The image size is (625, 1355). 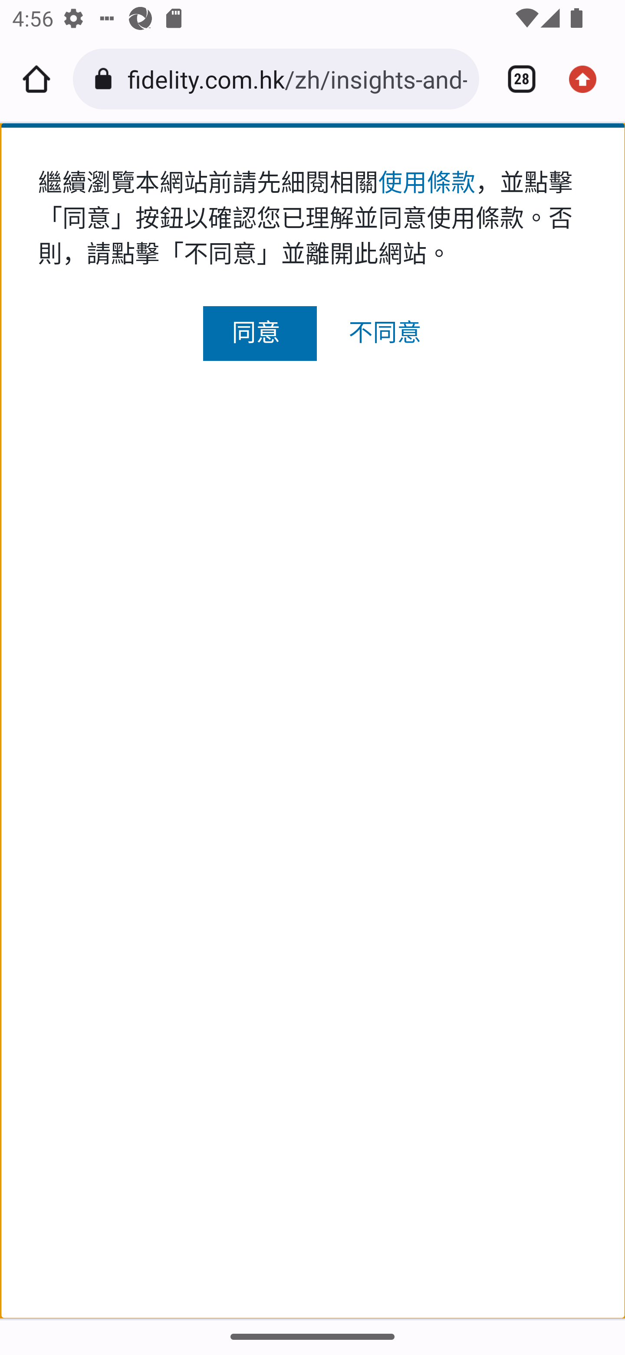 I want to click on zh , so click(x=312, y=197).